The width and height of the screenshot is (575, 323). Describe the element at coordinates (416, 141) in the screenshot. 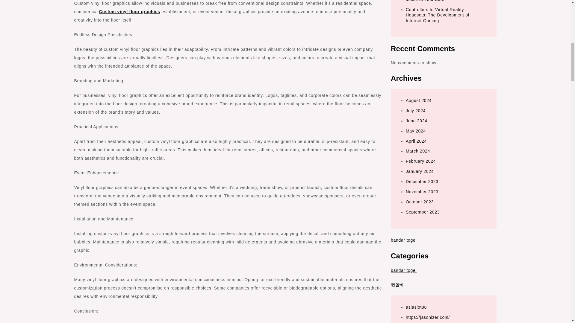

I see `April 2024` at that location.